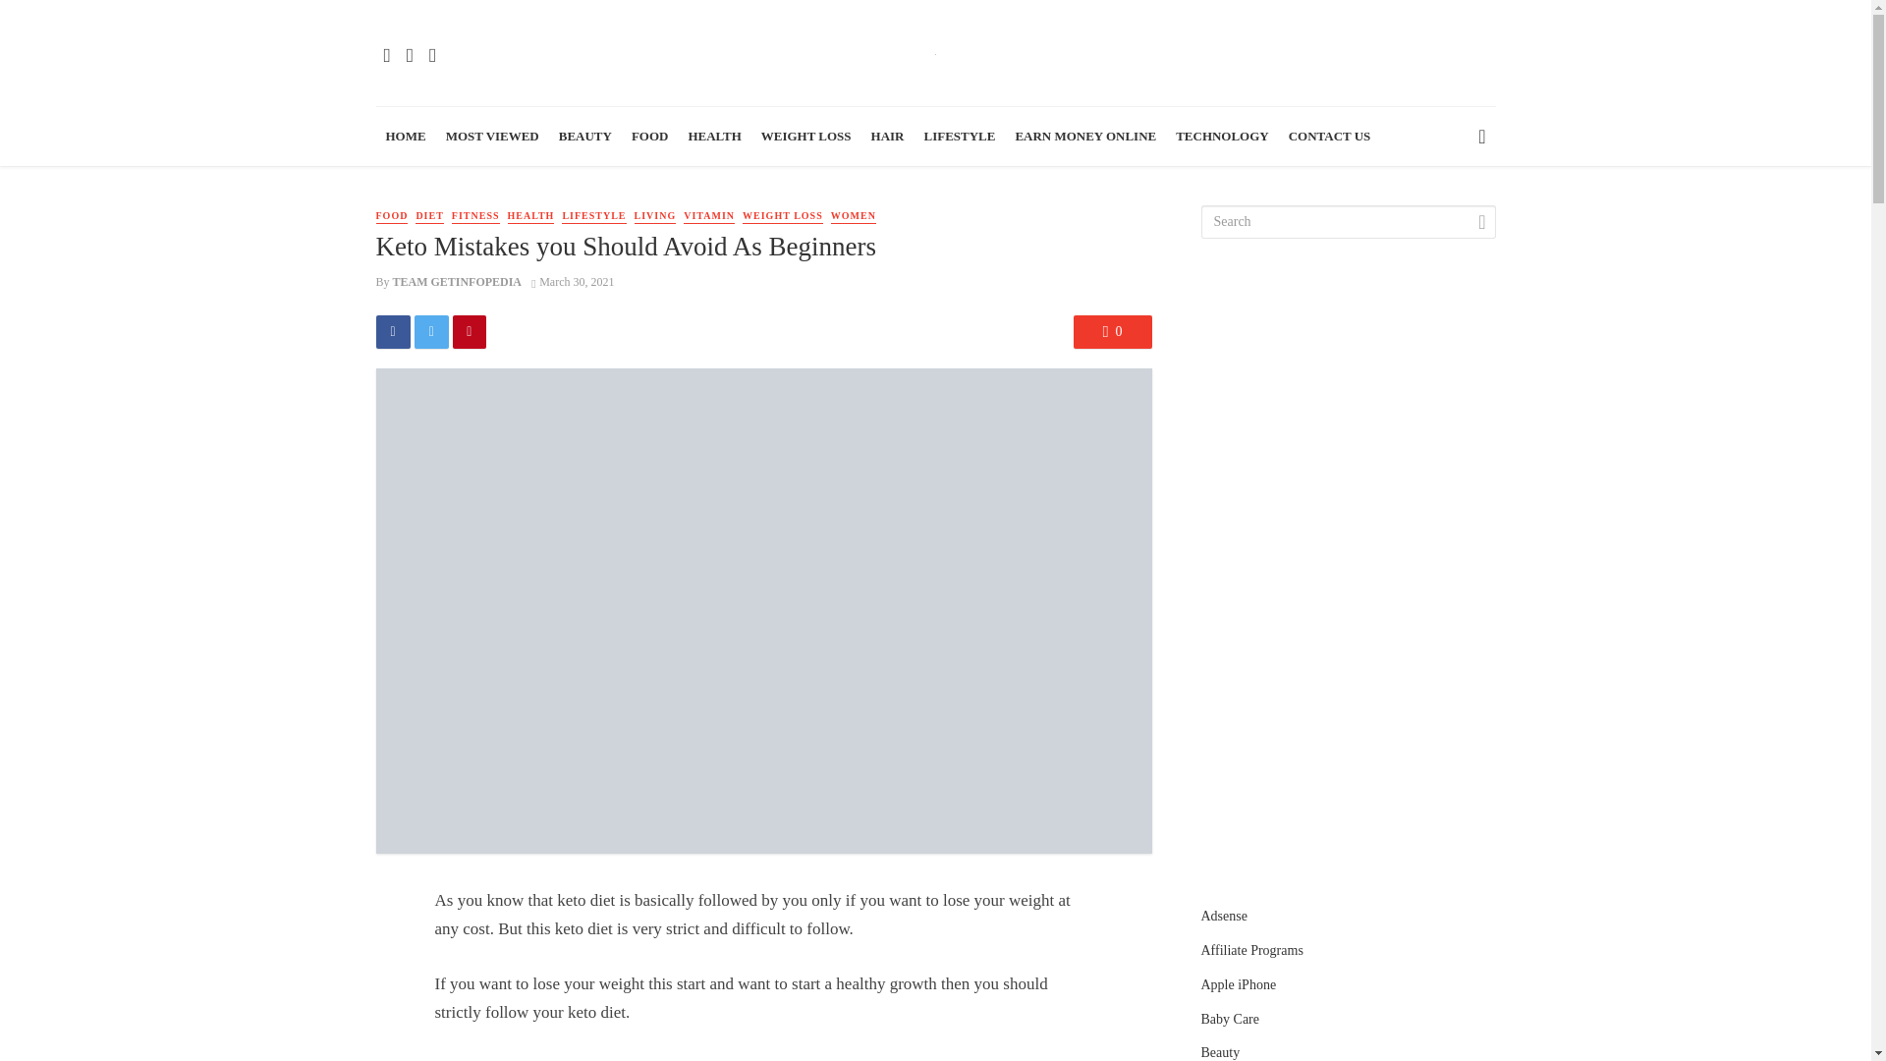 Image resolution: width=1886 pixels, height=1061 pixels. What do you see at coordinates (428, 216) in the screenshot?
I see `DIET` at bounding box center [428, 216].